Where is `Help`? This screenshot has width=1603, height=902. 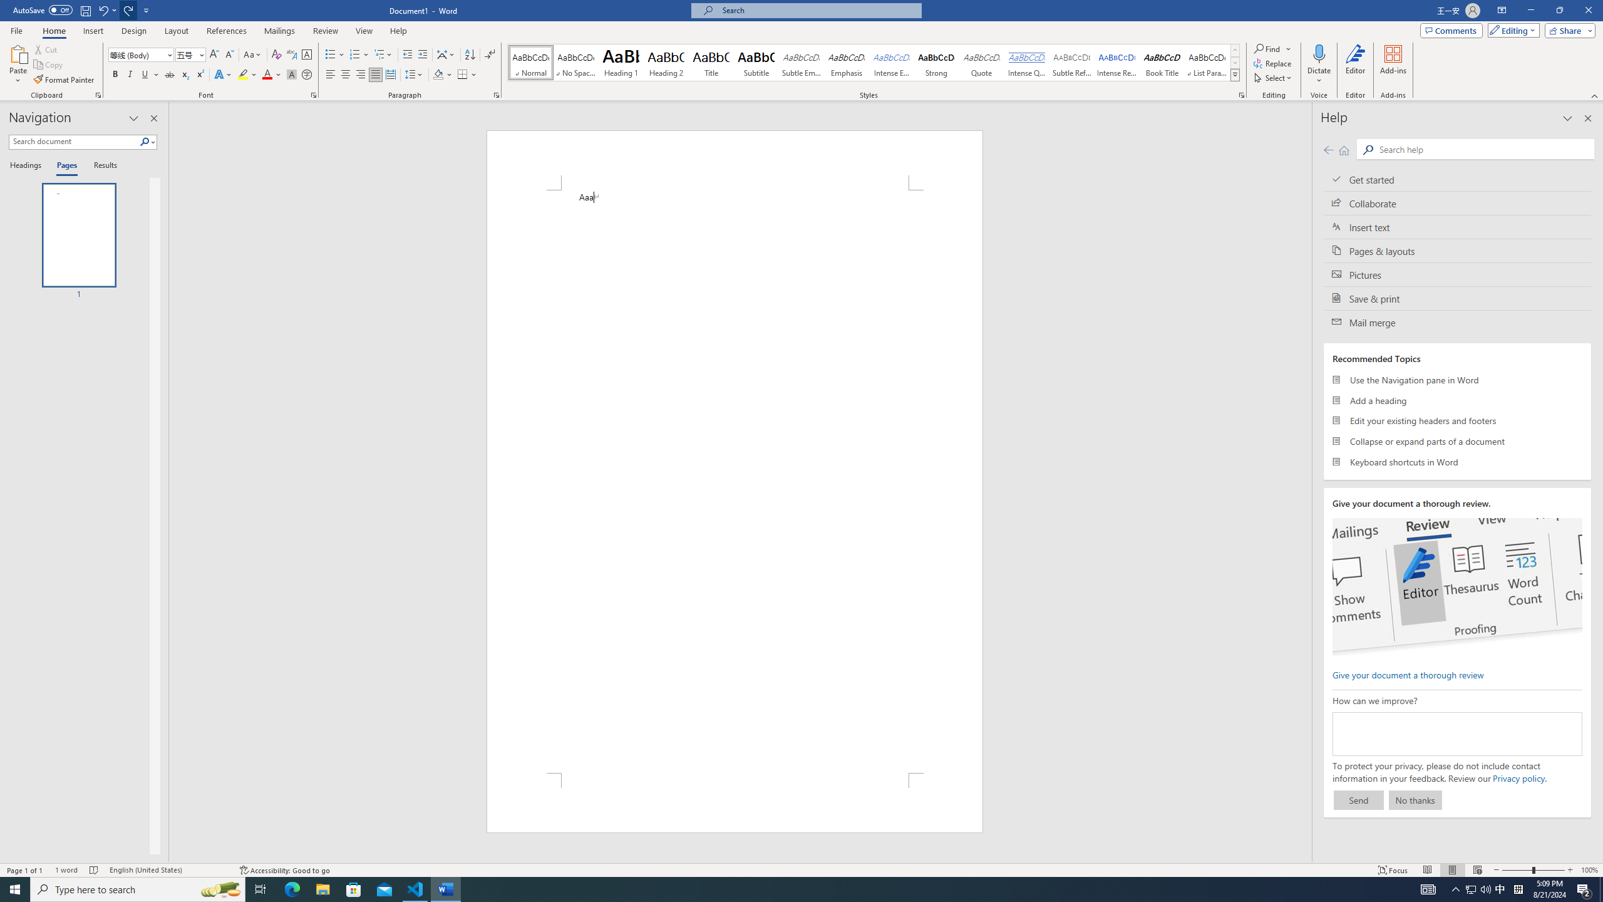 Help is located at coordinates (398, 31).